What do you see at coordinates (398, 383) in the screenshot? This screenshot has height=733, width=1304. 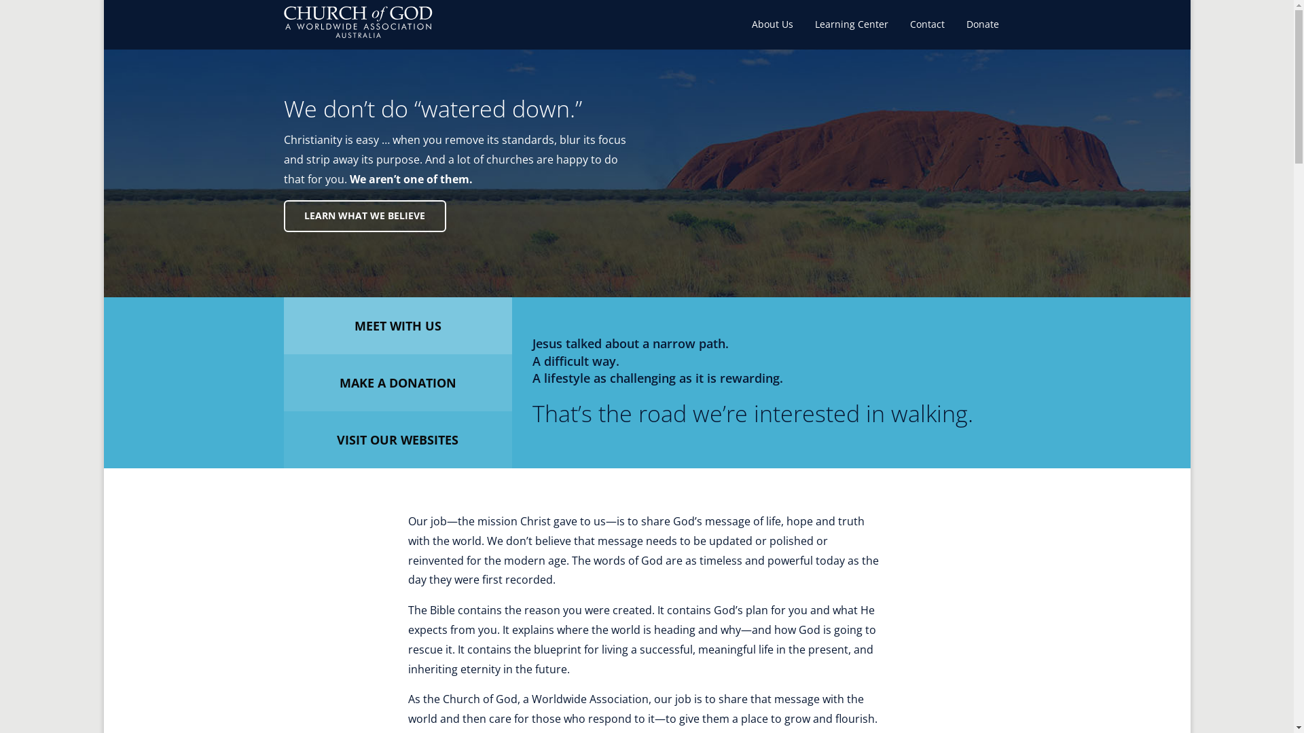 I see `MAKE A DONATION` at bounding box center [398, 383].